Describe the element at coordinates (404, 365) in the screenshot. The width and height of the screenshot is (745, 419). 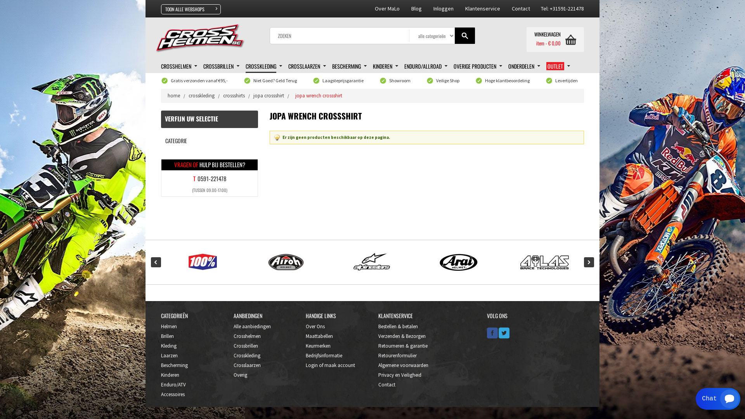
I see `Algemene voorwaarden` at that location.